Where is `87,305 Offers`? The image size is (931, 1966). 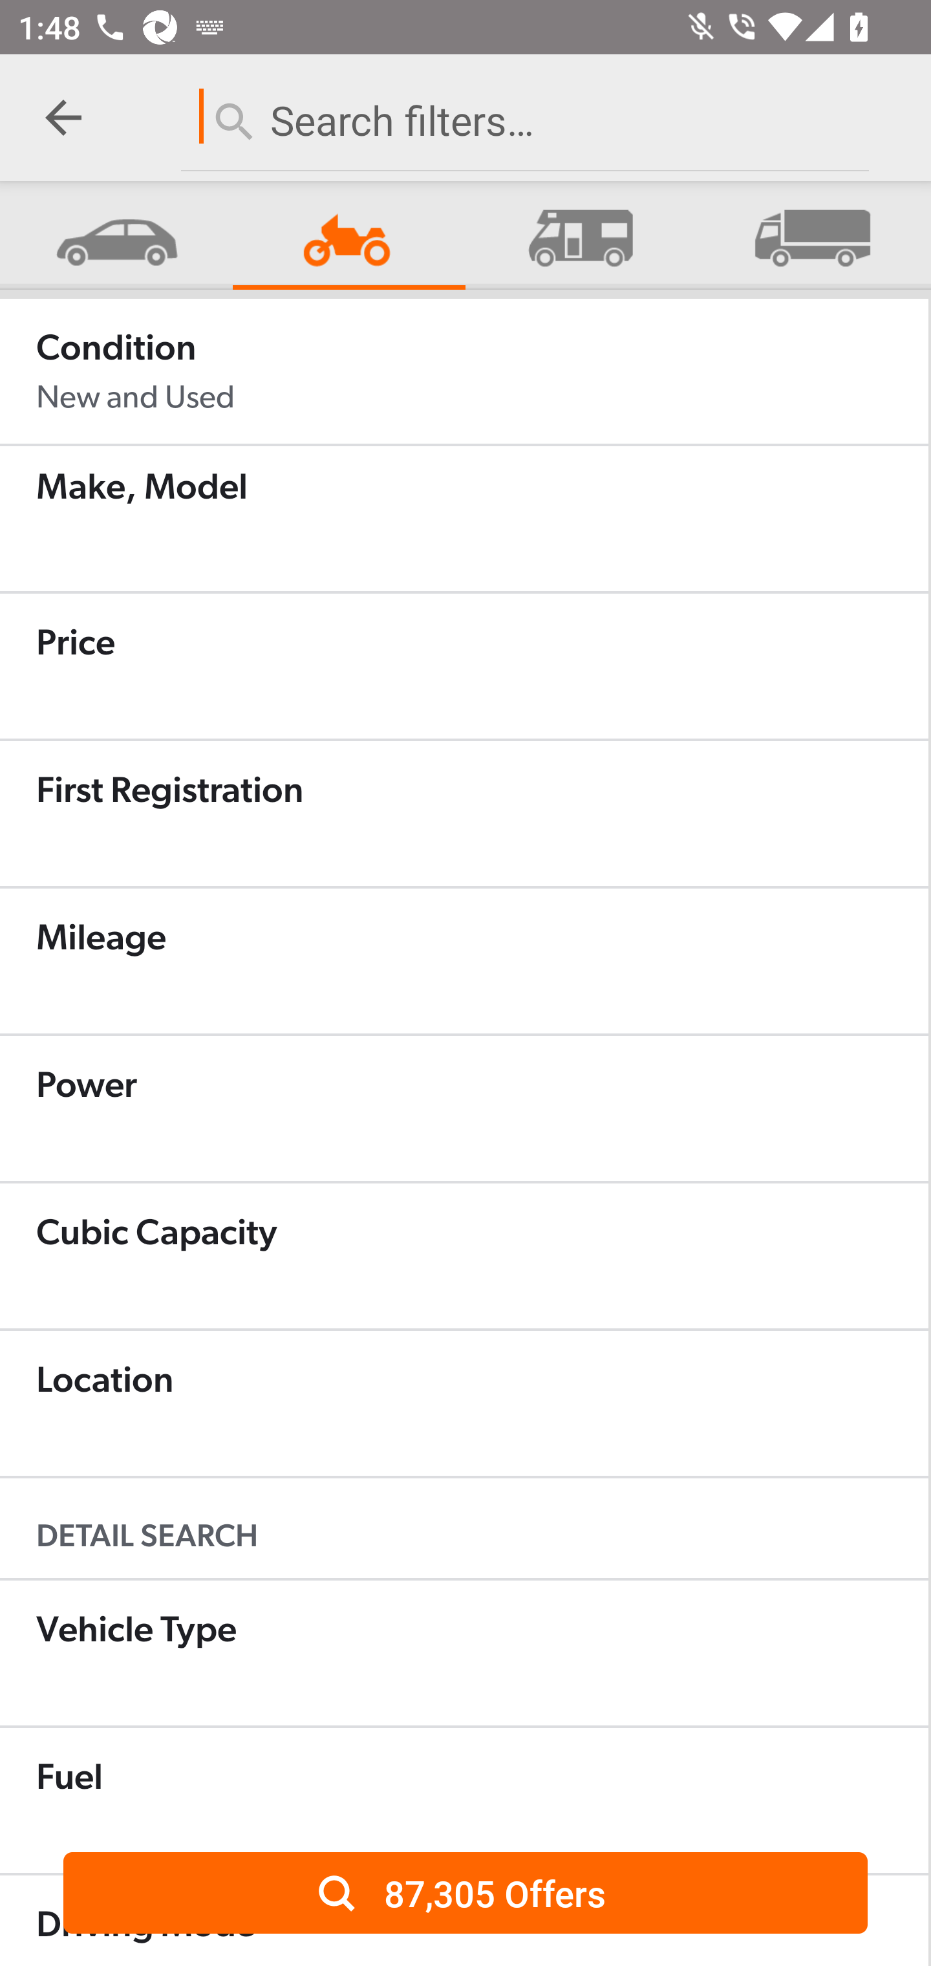 87,305 Offers is located at coordinates (465, 1892).